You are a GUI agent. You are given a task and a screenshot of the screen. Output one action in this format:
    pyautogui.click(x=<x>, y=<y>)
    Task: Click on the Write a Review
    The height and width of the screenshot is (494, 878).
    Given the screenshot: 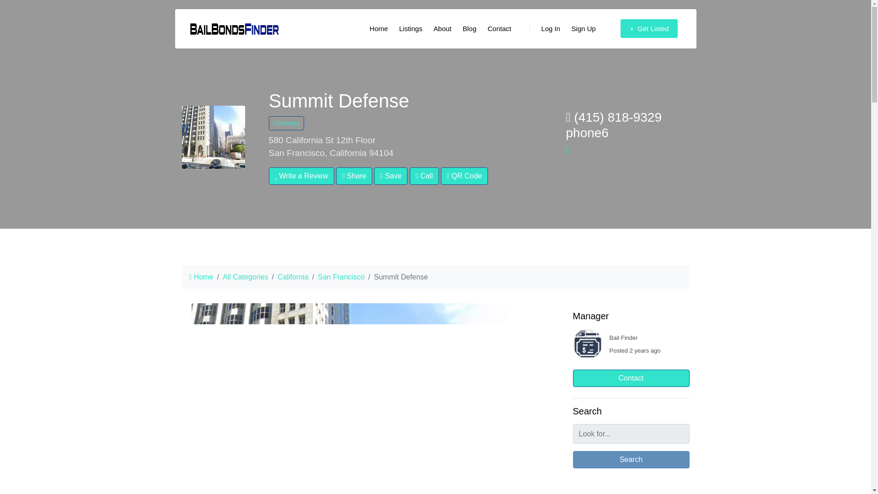 What is the action you would take?
    pyautogui.click(x=301, y=176)
    